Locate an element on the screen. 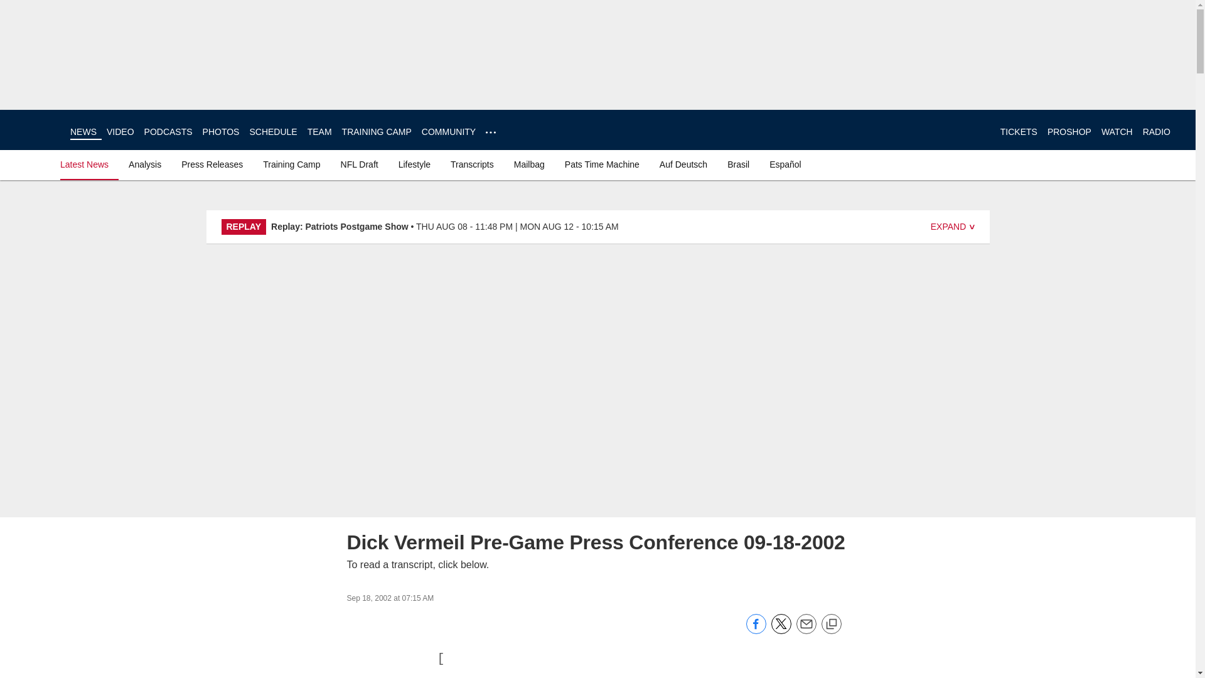 Image resolution: width=1205 pixels, height=678 pixels. VIDEO is located at coordinates (120, 132).